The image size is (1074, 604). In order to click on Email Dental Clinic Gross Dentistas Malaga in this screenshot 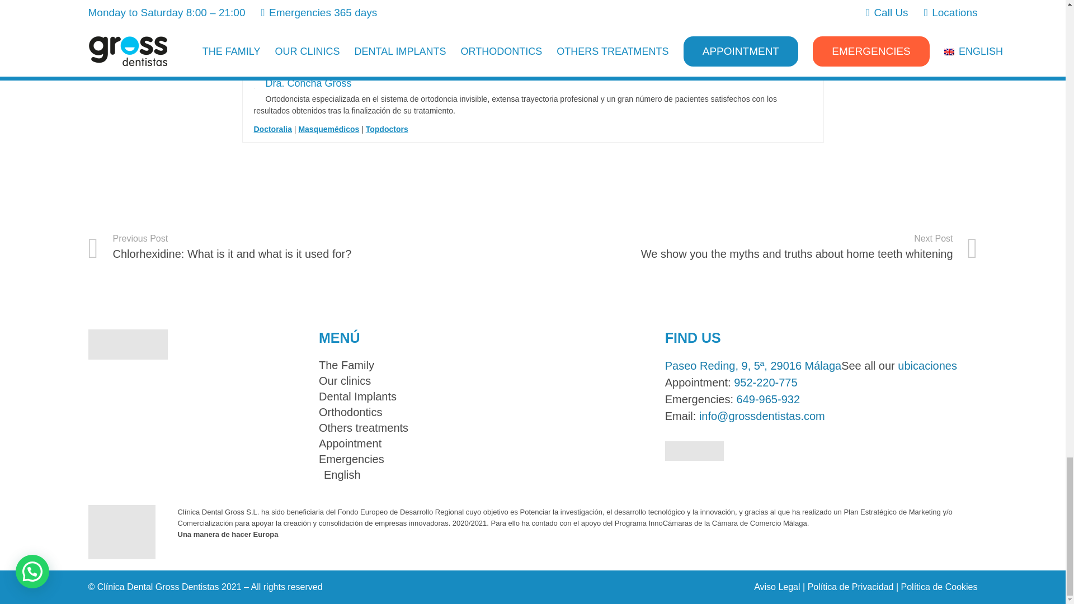, I will do `click(762, 416)`.